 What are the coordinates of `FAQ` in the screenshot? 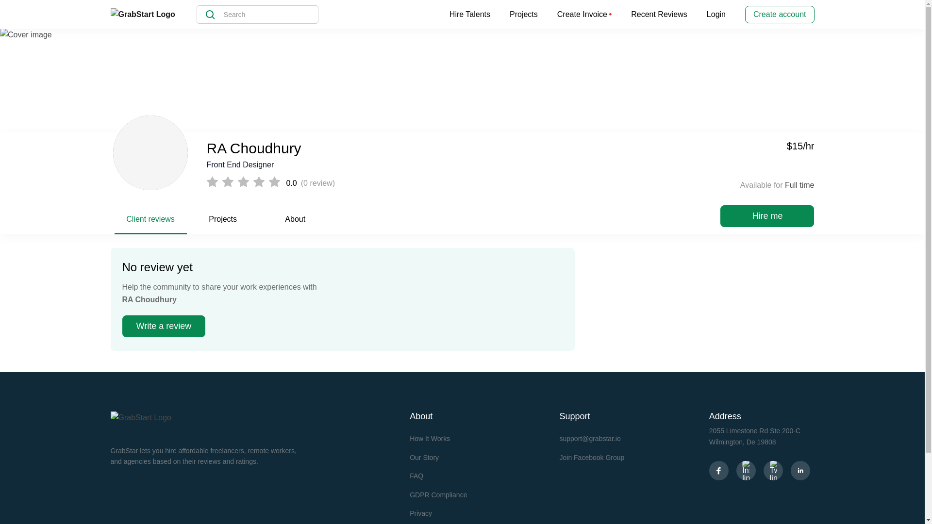 It's located at (416, 476).